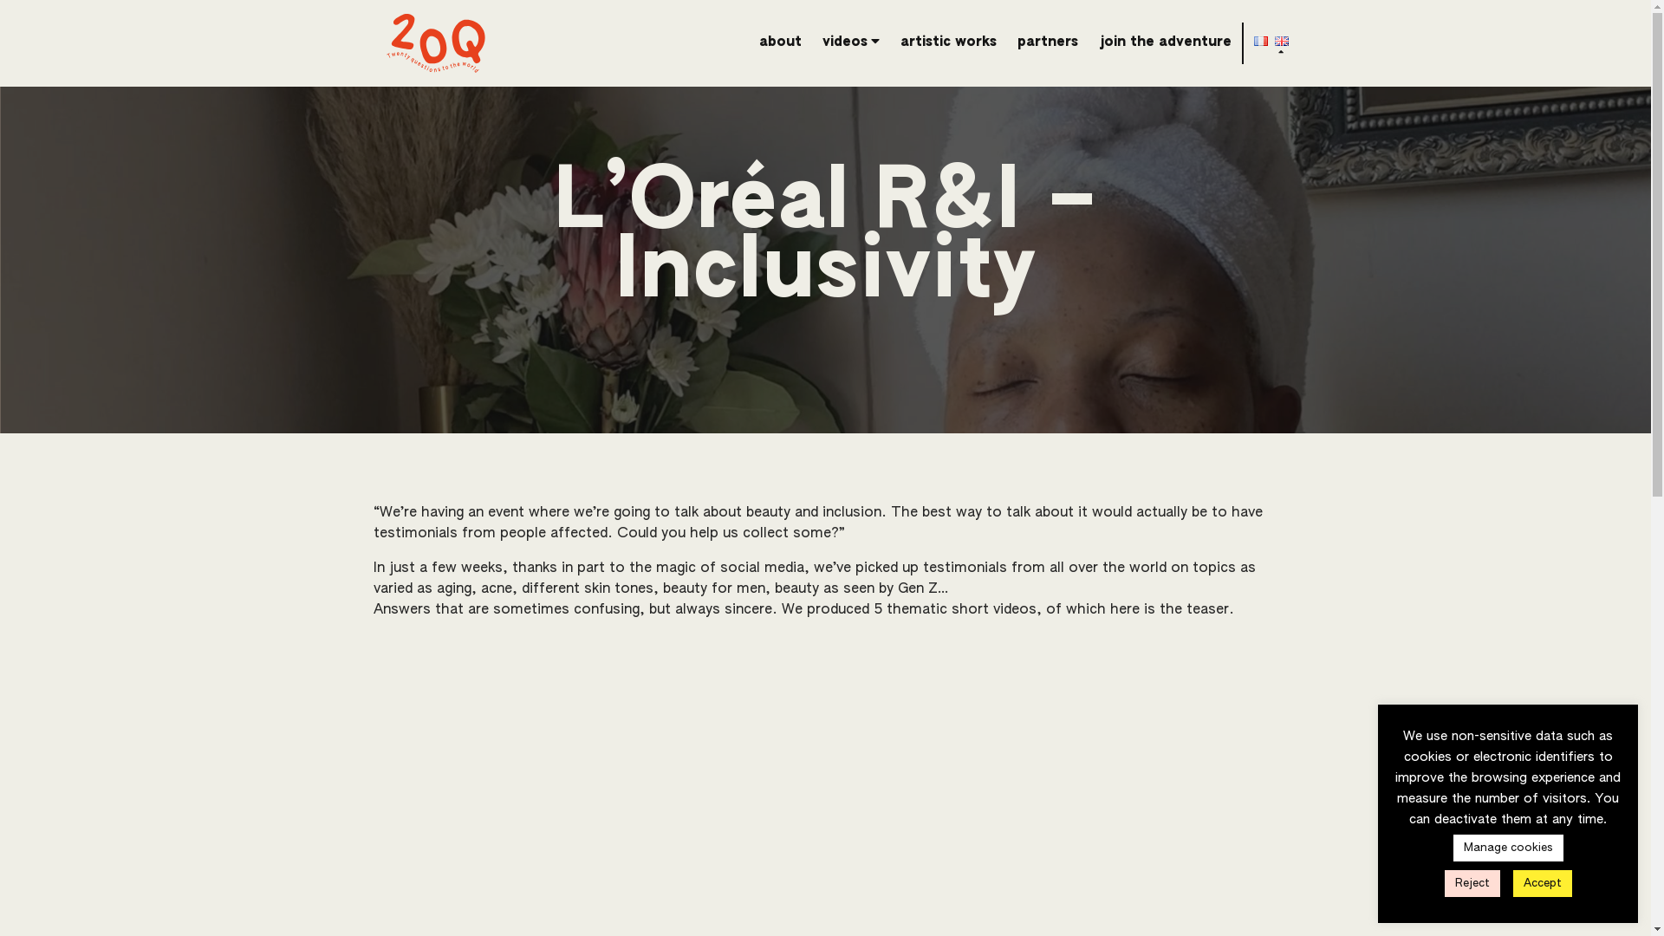 Image resolution: width=1664 pixels, height=936 pixels. Describe the element at coordinates (1543, 884) in the screenshot. I see `Accept` at that location.